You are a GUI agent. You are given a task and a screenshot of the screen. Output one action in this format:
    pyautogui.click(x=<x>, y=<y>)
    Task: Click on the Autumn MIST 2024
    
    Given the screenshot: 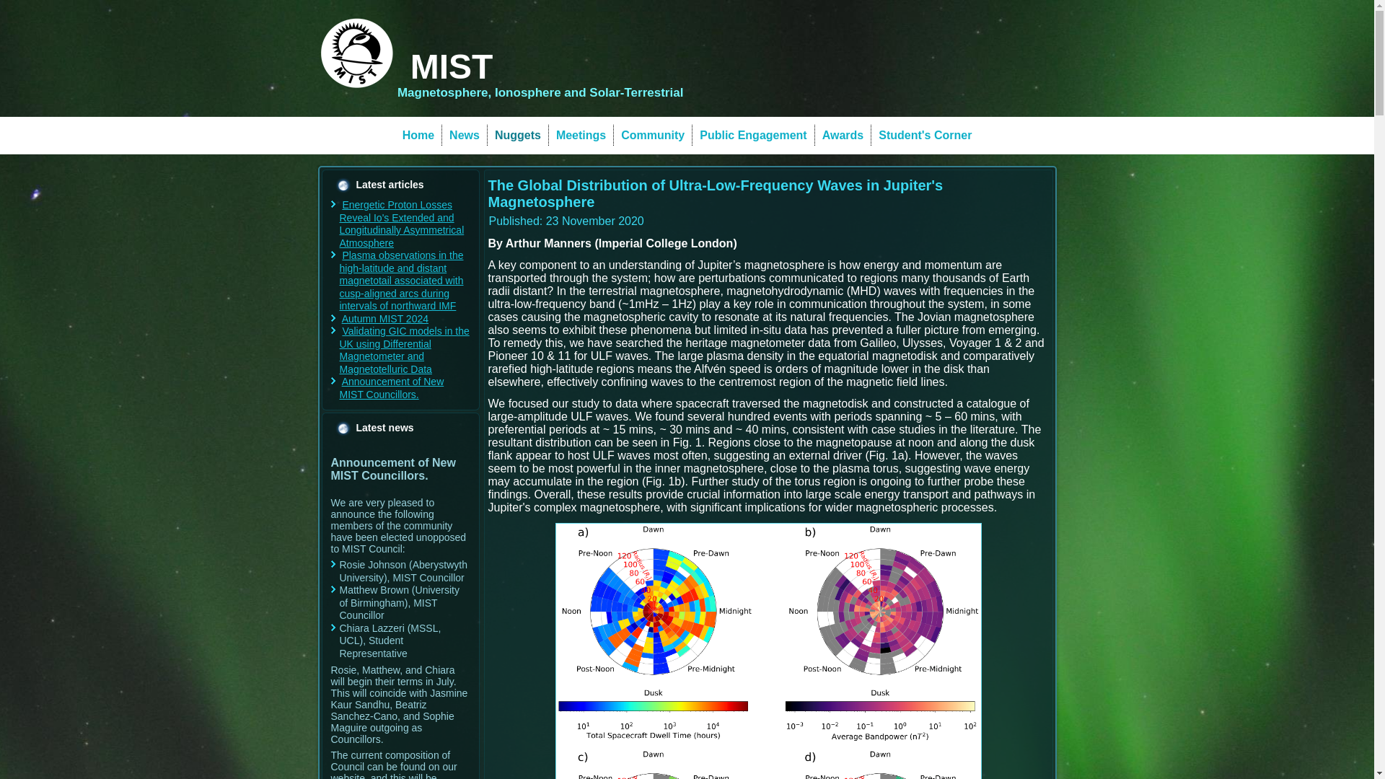 What is the action you would take?
    pyautogui.click(x=385, y=319)
    